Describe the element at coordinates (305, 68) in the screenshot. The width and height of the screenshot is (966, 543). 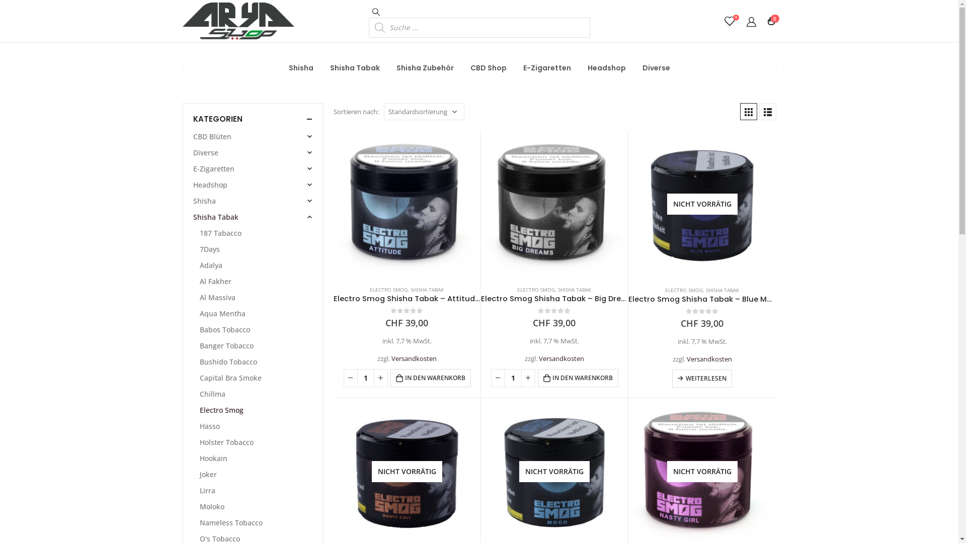
I see `Shisha` at that location.